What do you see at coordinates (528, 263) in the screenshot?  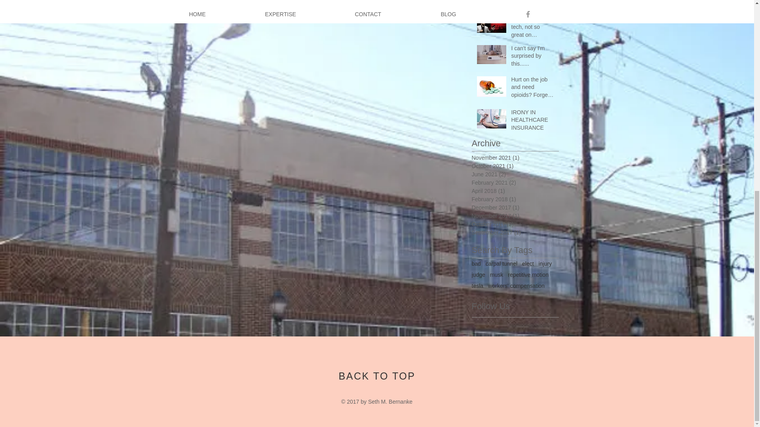 I see `elect` at bounding box center [528, 263].